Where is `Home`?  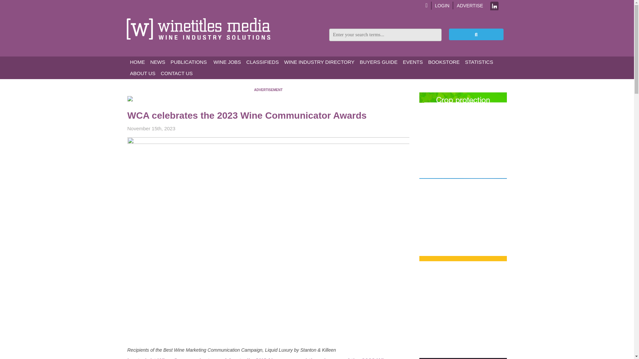
Home is located at coordinates (137, 62).